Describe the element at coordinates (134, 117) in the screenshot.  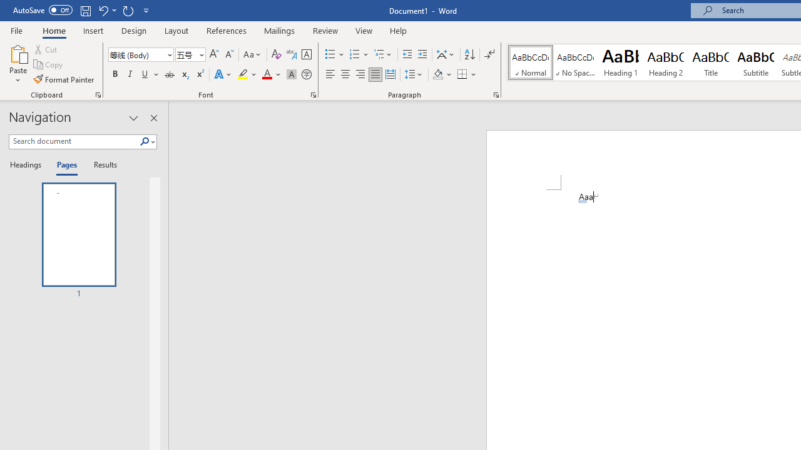
I see `Task Pane Options` at that location.